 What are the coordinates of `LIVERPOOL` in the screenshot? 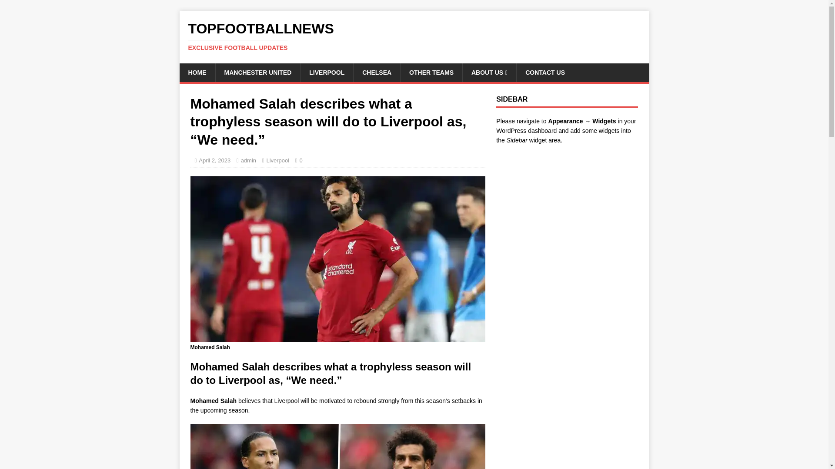 It's located at (326, 72).